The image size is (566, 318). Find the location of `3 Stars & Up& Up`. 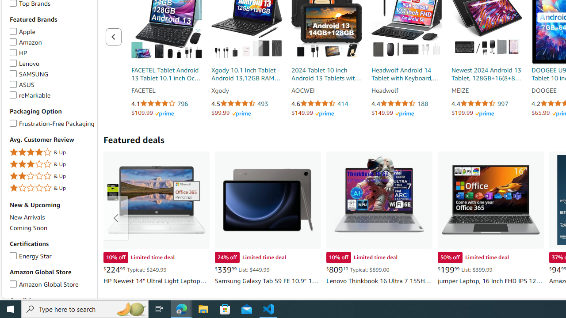

3 Stars & Up& Up is located at coordinates (52, 164).